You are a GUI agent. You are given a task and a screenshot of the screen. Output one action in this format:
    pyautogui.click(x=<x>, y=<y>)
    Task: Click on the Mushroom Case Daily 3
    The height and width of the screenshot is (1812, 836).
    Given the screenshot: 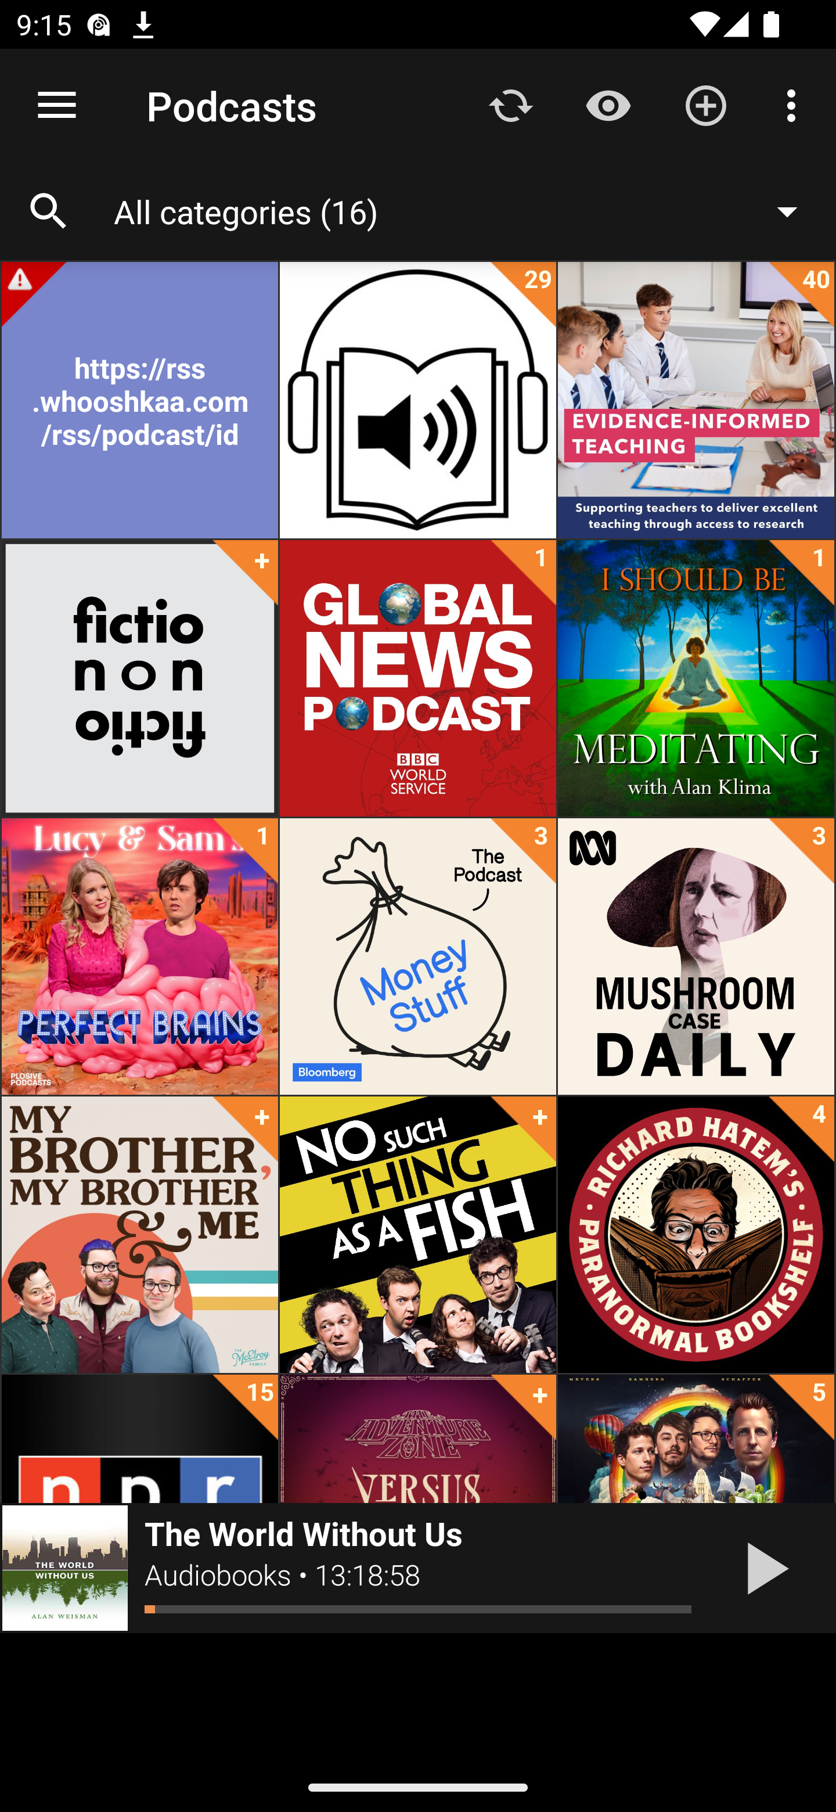 What is the action you would take?
    pyautogui.click(x=696, y=957)
    